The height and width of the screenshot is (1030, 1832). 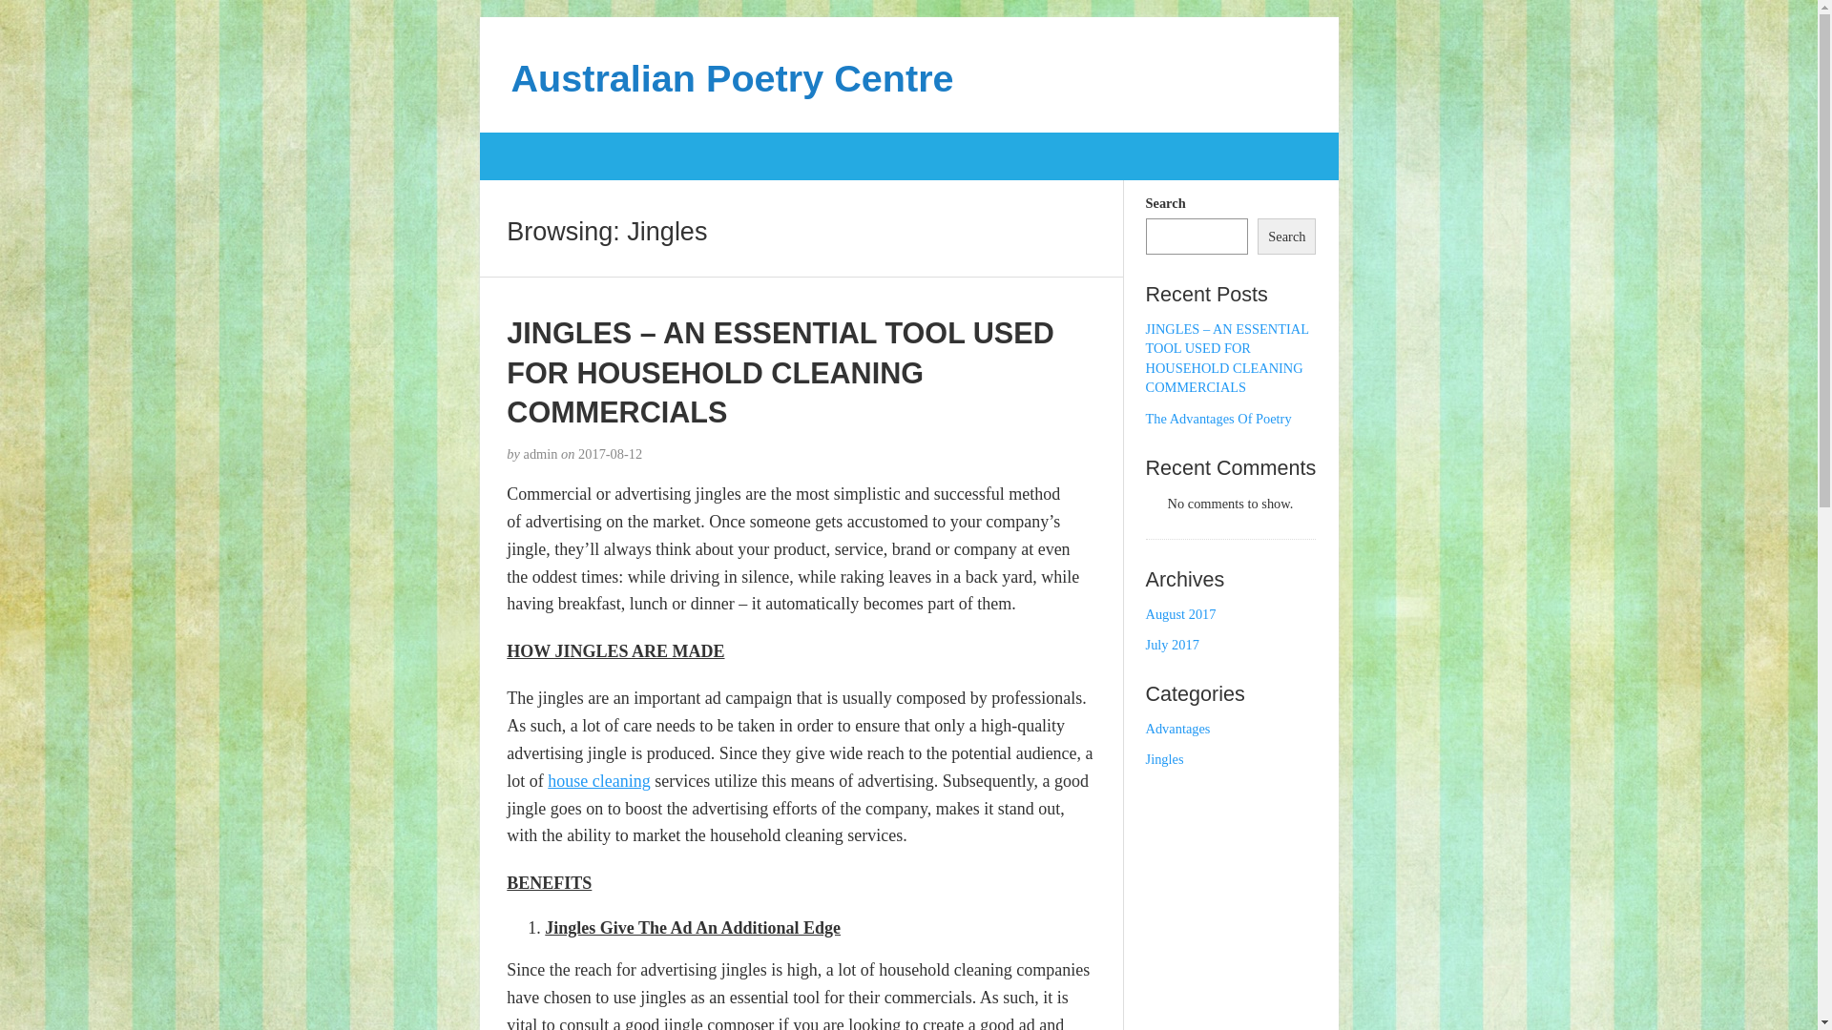 What do you see at coordinates (1173, 645) in the screenshot?
I see `July 2017` at bounding box center [1173, 645].